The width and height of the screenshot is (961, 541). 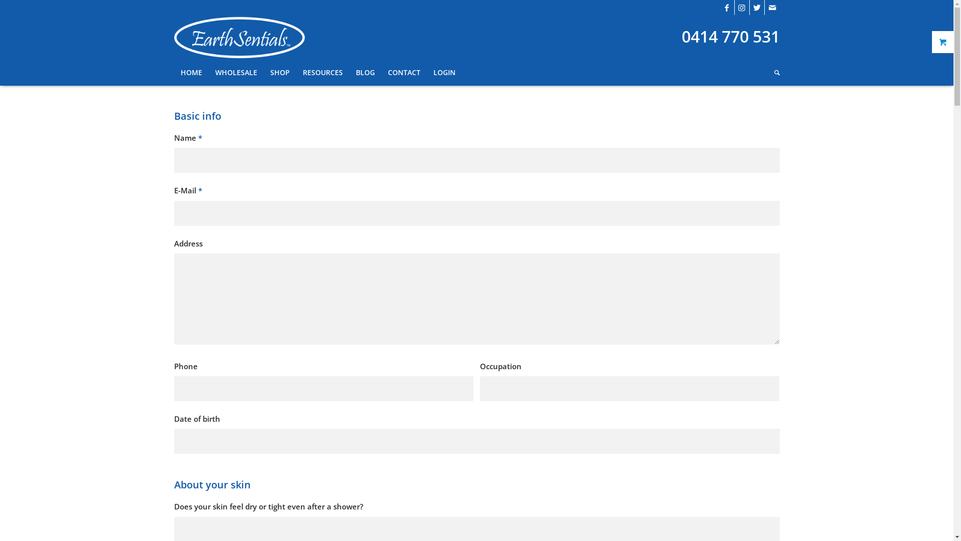 I want to click on Twitter, so click(x=757, y=8).